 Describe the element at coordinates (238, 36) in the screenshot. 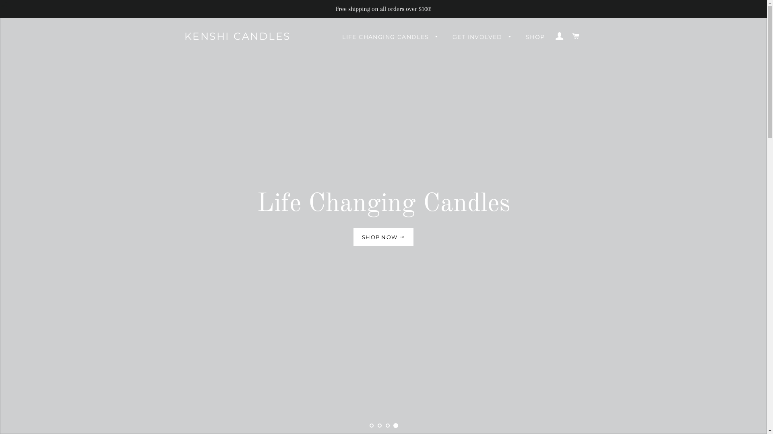

I see `KENSHI CANDLES` at that location.